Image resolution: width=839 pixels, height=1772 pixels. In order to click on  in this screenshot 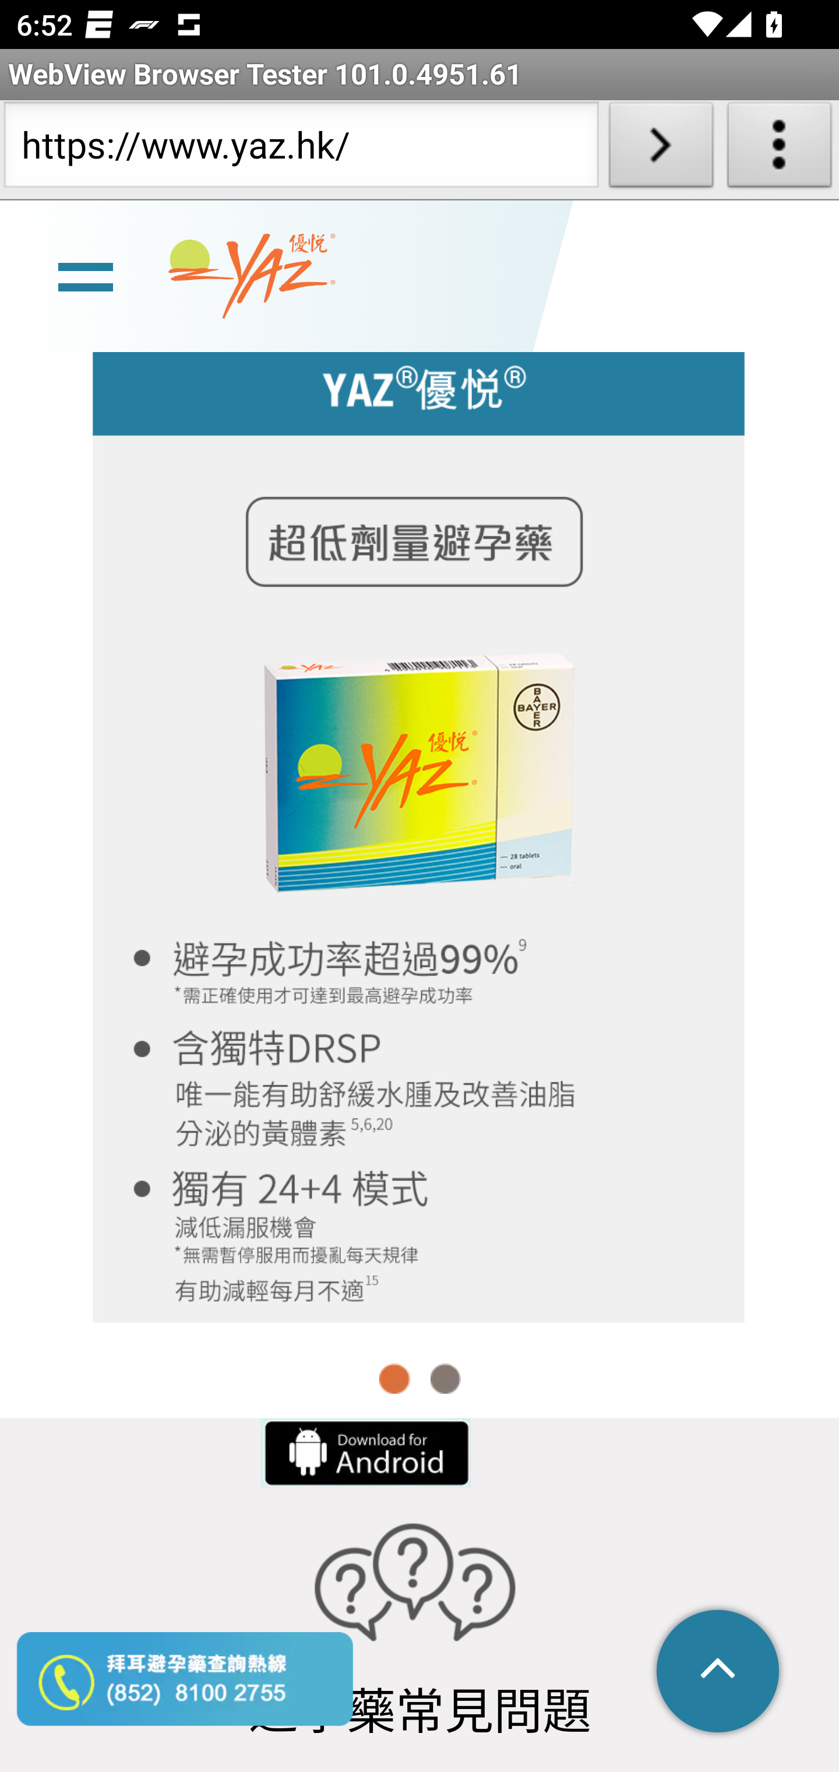, I will do `click(719, 1673)`.